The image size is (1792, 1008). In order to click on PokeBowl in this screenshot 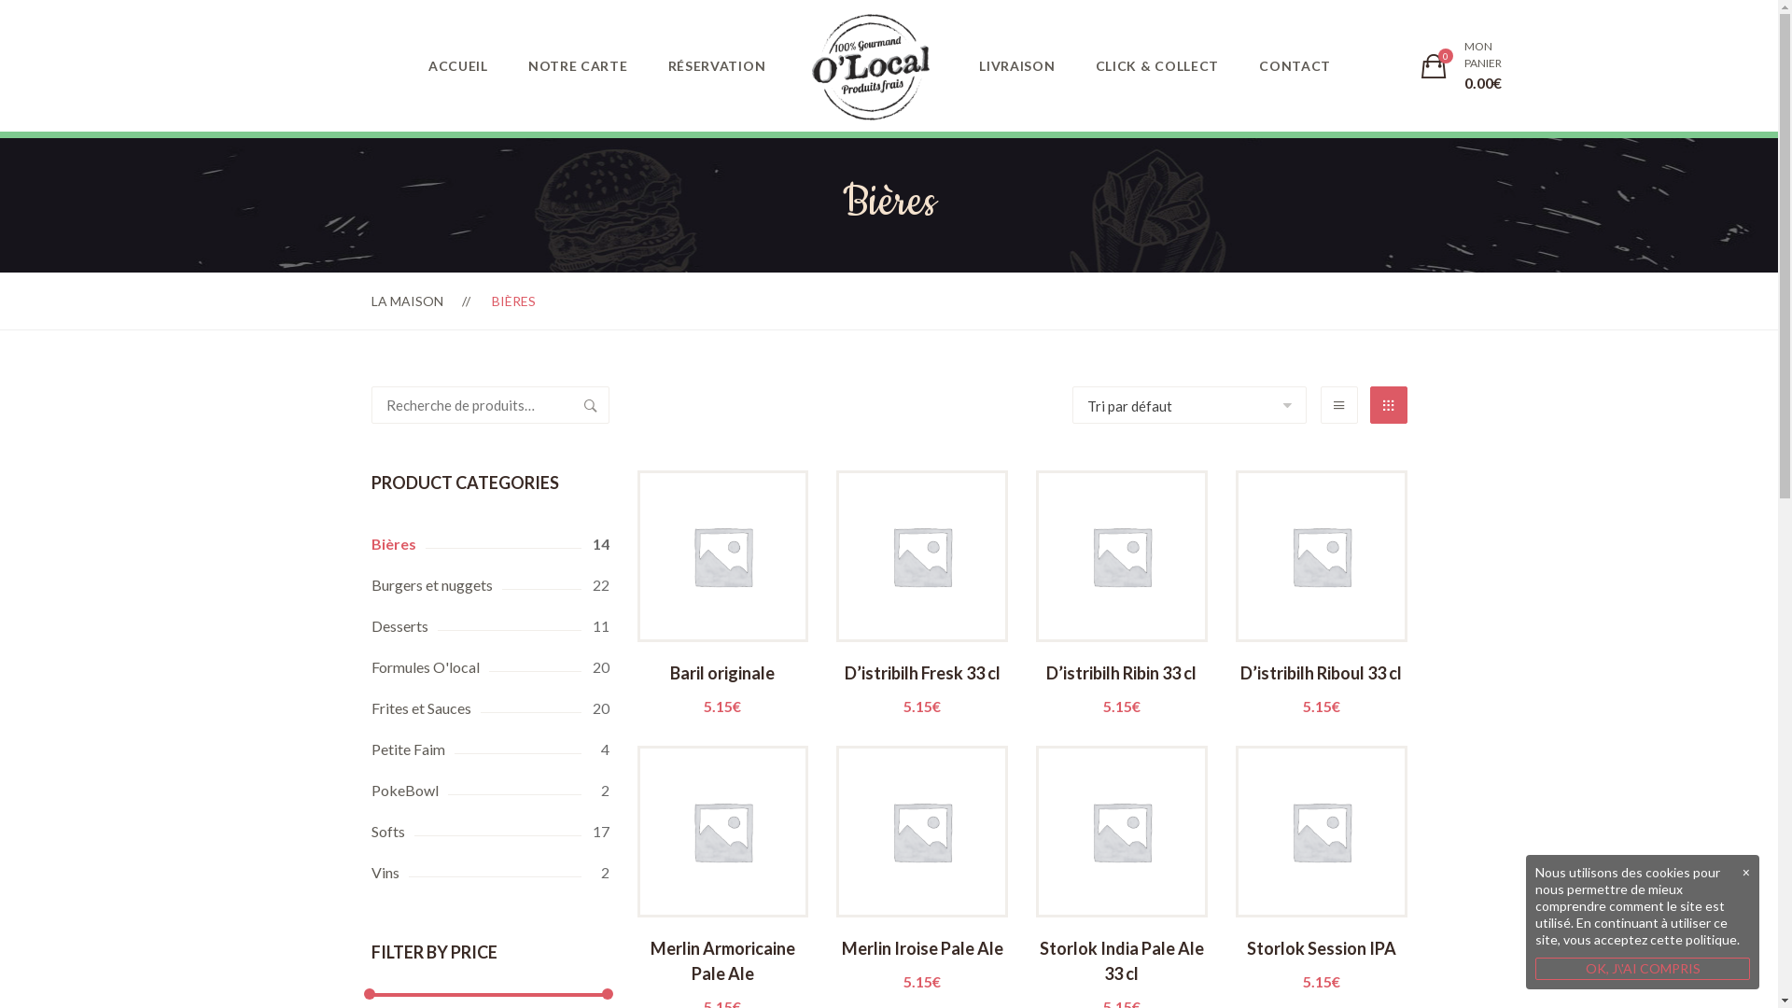, I will do `click(491, 791)`.